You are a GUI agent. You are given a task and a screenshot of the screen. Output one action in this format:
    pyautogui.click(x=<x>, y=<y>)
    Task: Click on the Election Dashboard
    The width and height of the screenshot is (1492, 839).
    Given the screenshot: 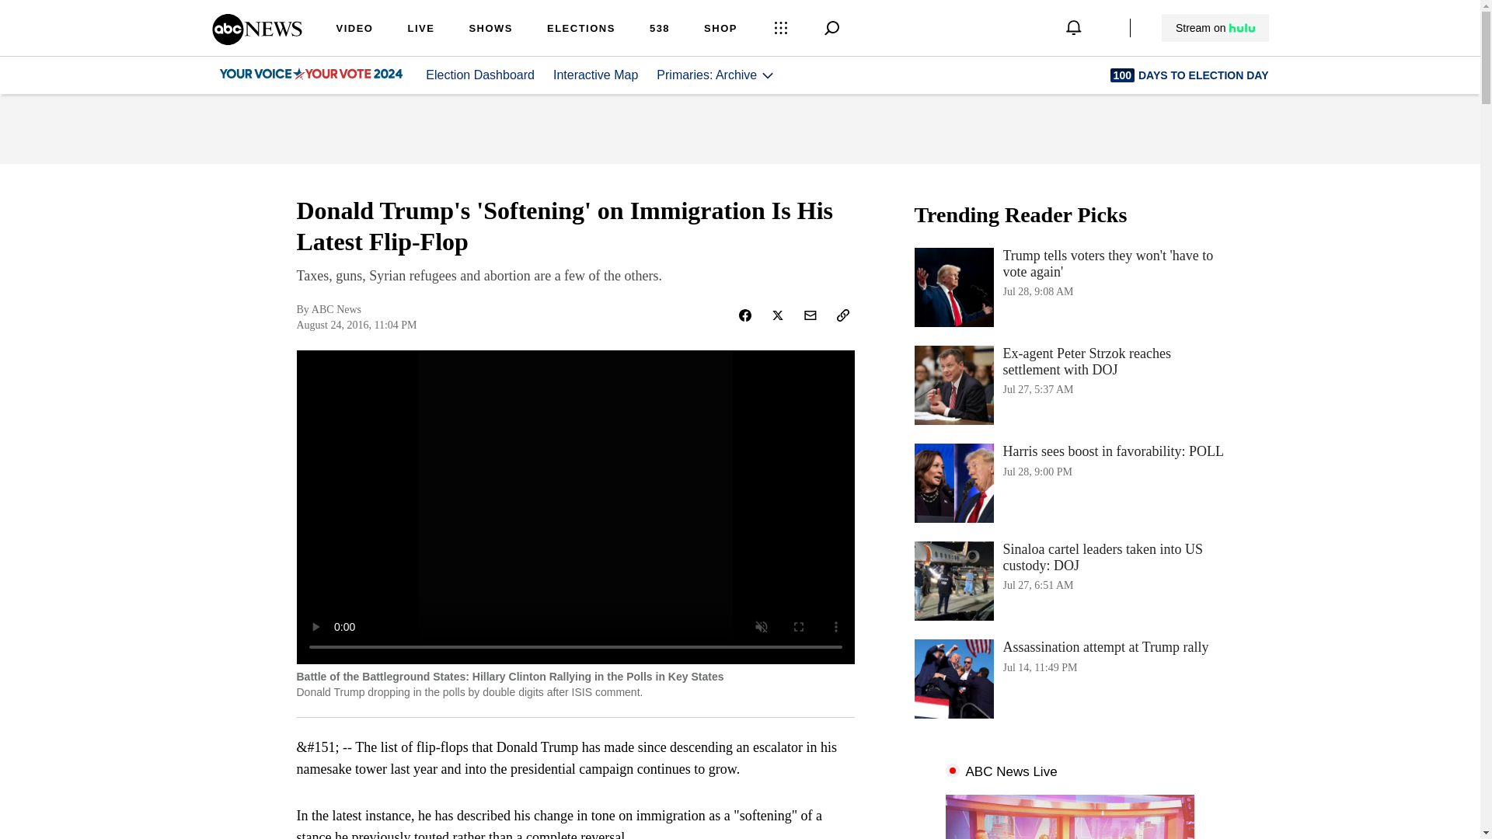 What is the action you would take?
    pyautogui.click(x=479, y=75)
    